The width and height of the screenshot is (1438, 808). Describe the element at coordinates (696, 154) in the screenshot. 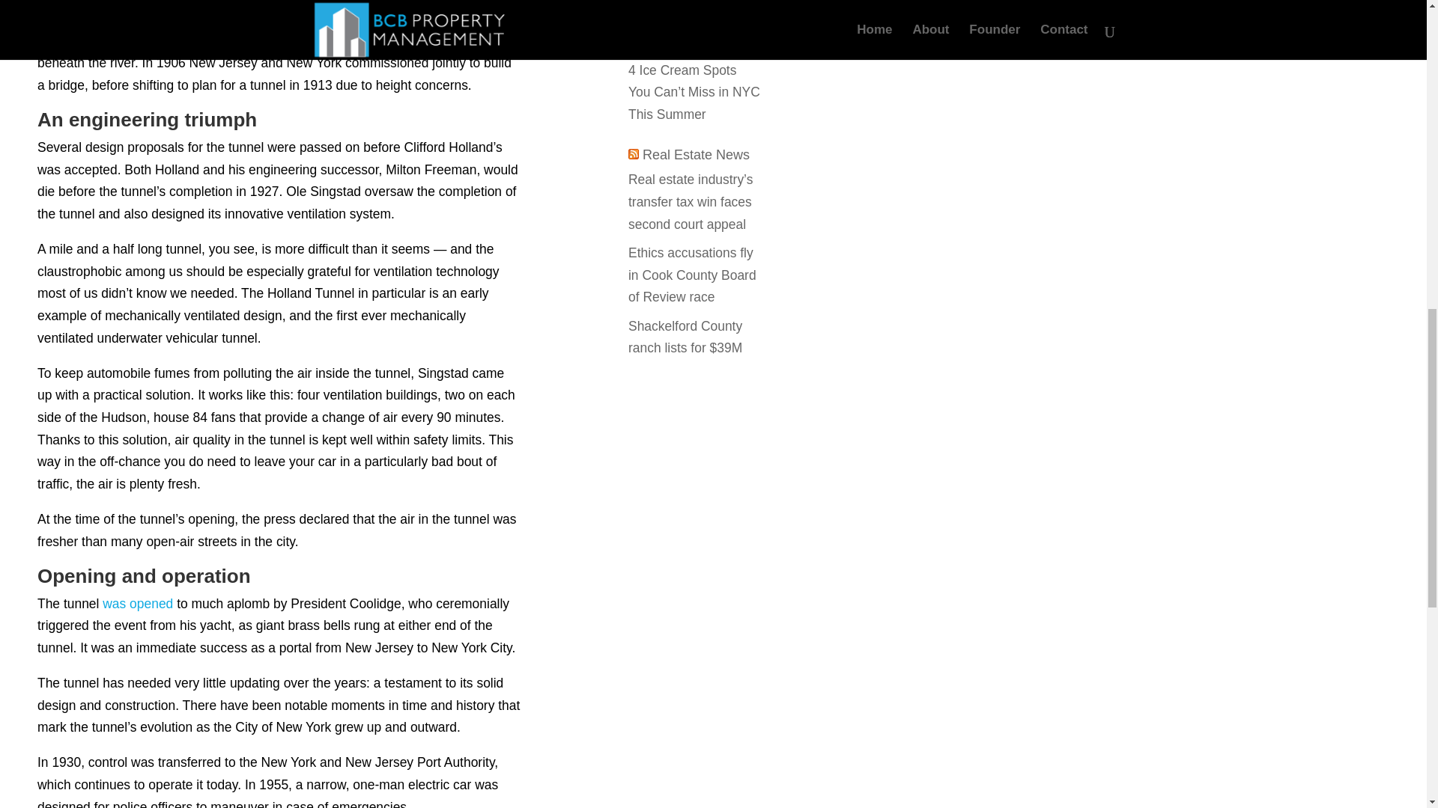

I see `Real Estate News` at that location.